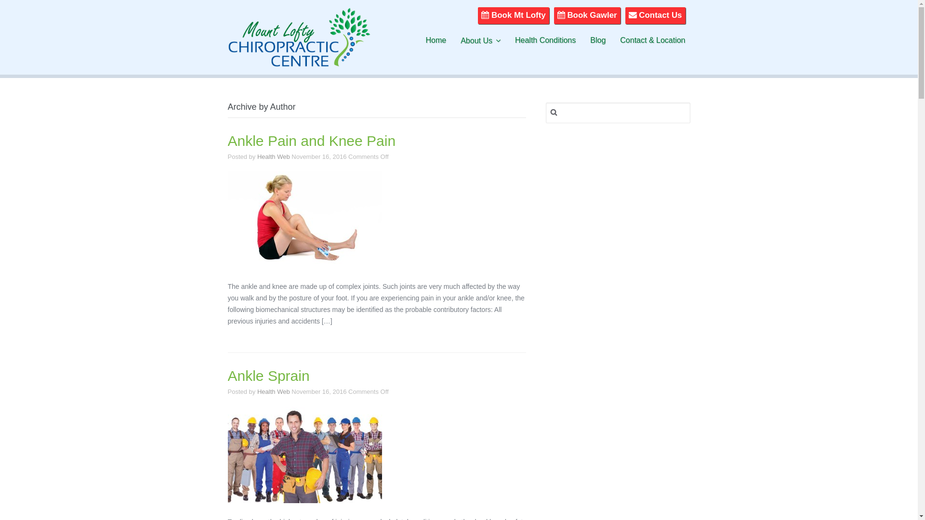 The width and height of the screenshot is (925, 520). What do you see at coordinates (18, 10) in the screenshot?
I see `Search` at bounding box center [18, 10].